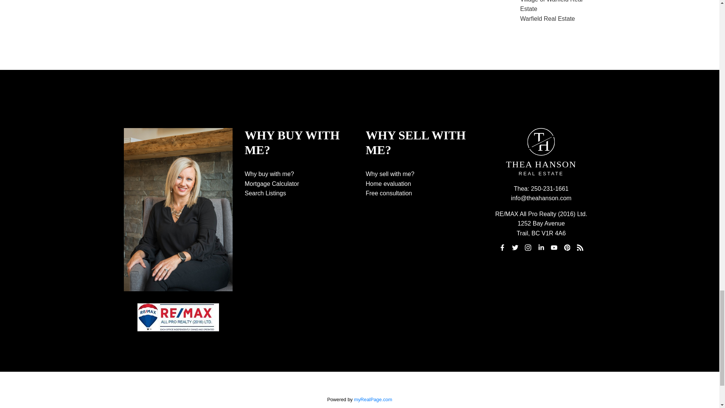  I want to click on Twitter, so click(515, 247).